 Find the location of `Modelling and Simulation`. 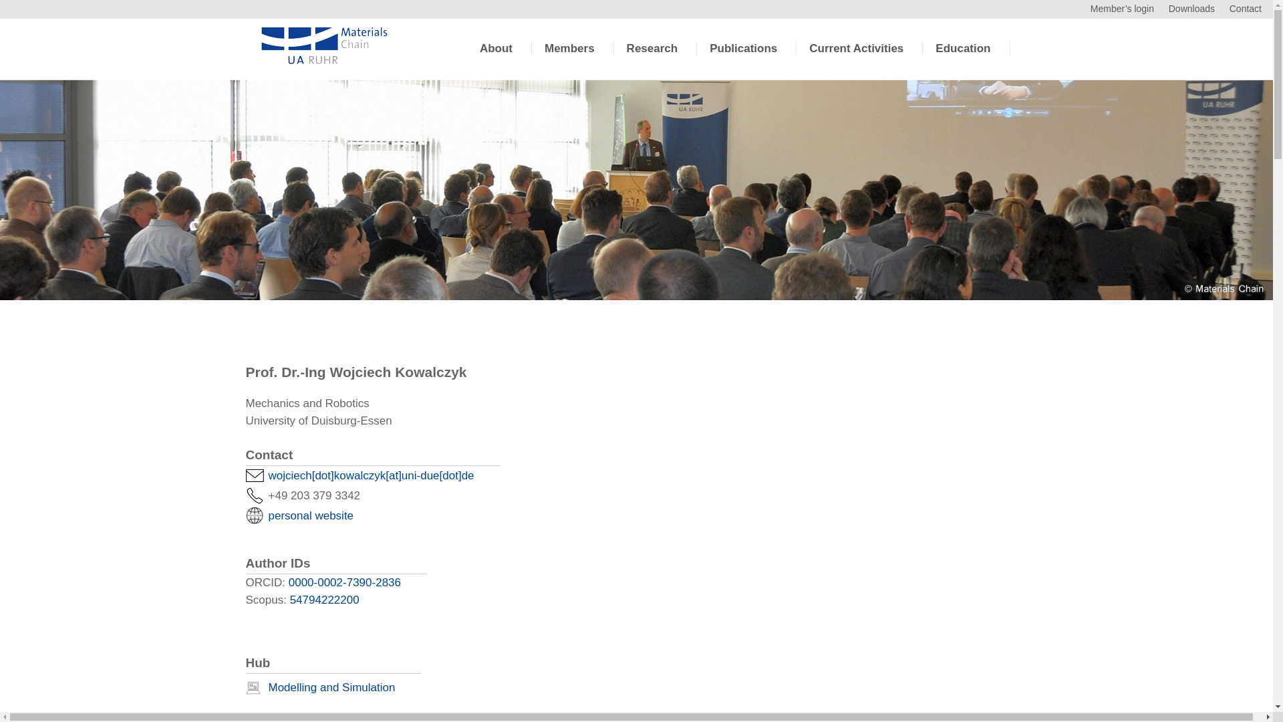

Modelling and Simulation is located at coordinates (331, 687).